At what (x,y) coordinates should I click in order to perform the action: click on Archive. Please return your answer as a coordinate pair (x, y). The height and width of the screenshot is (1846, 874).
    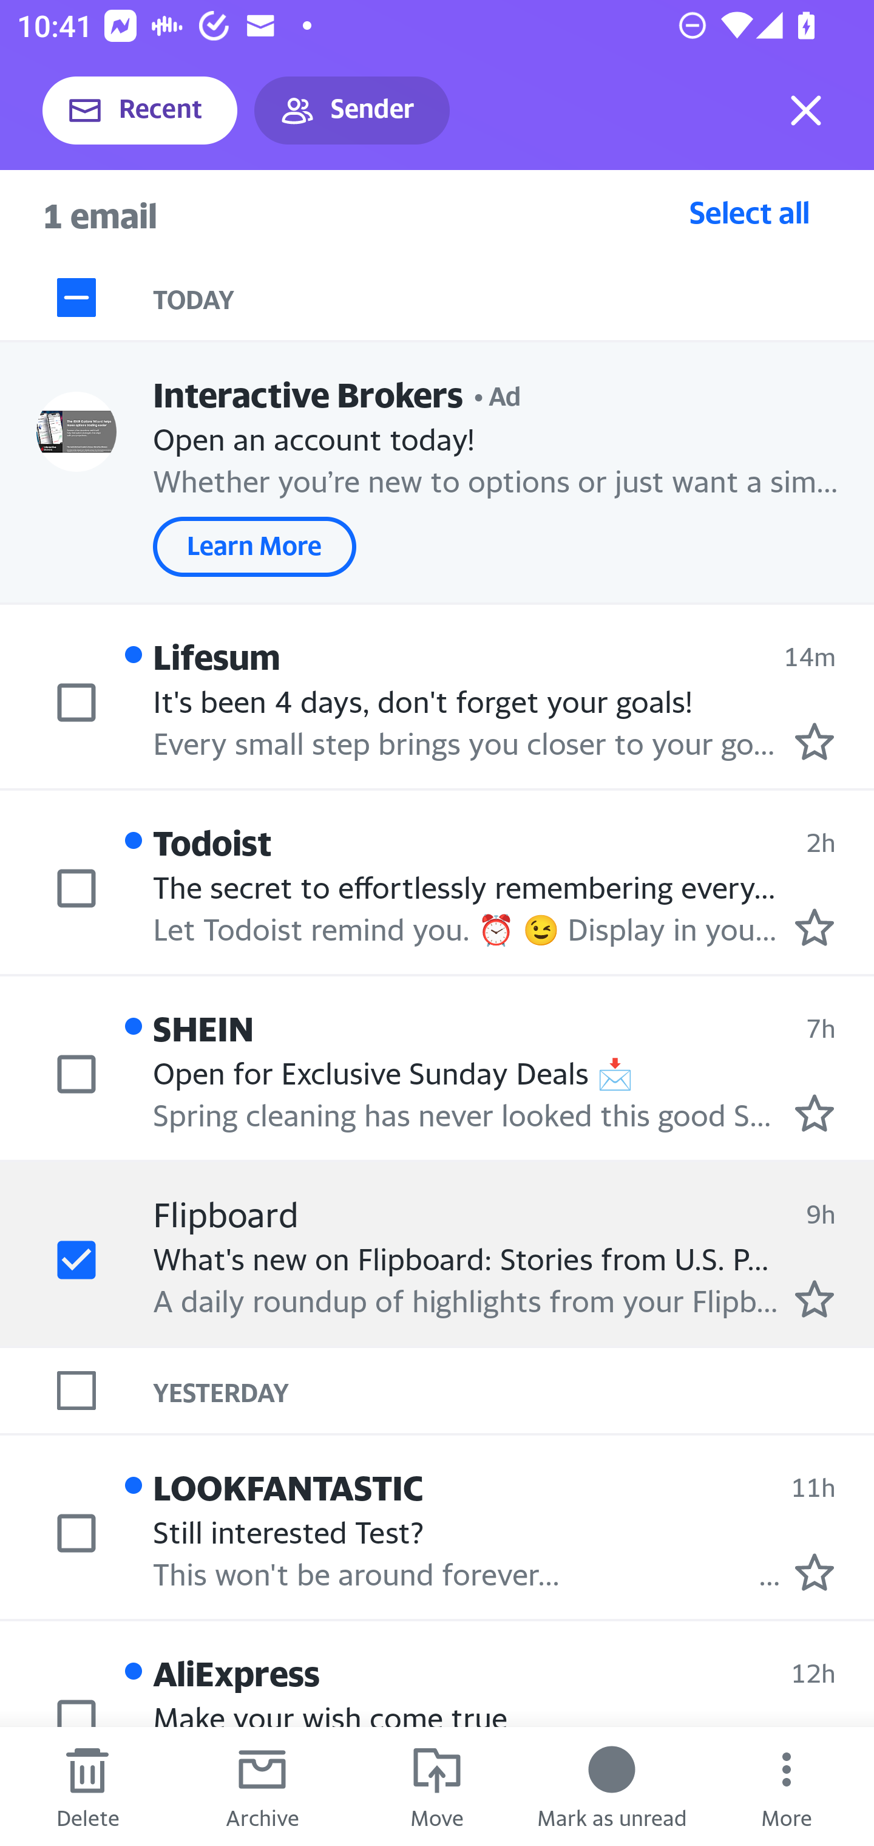
    Looking at the image, I should click on (262, 1786).